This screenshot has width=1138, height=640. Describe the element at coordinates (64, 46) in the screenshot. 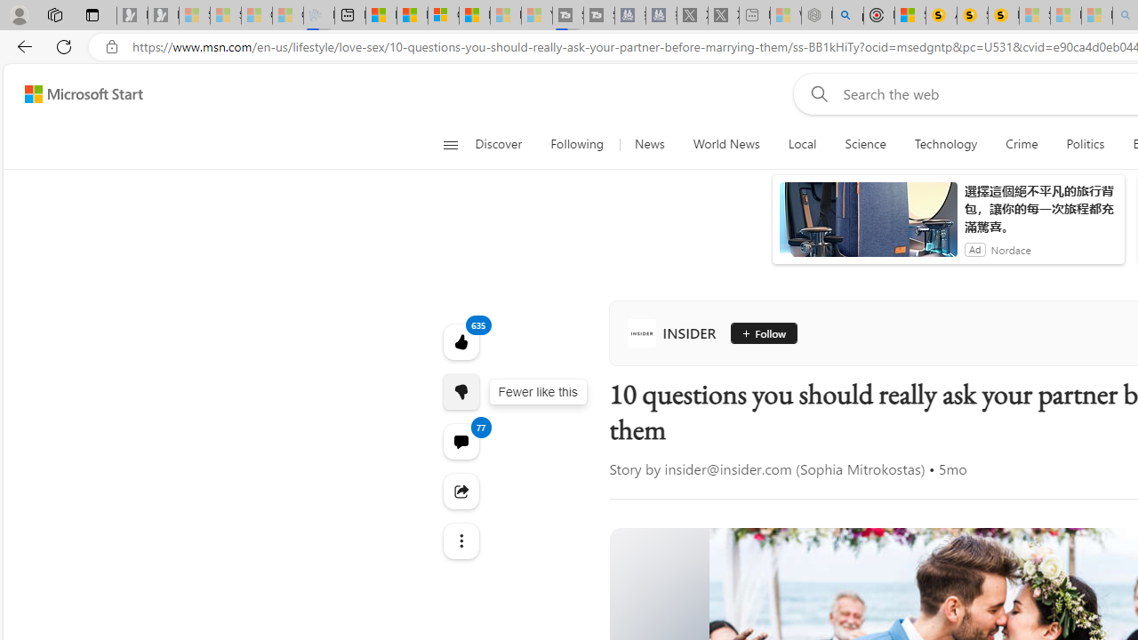

I see `Refresh` at that location.